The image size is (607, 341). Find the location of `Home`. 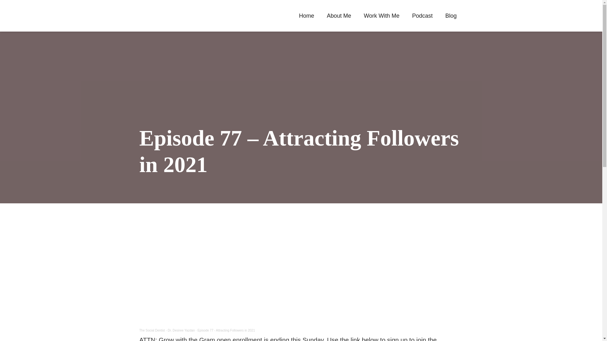

Home is located at coordinates (306, 15).